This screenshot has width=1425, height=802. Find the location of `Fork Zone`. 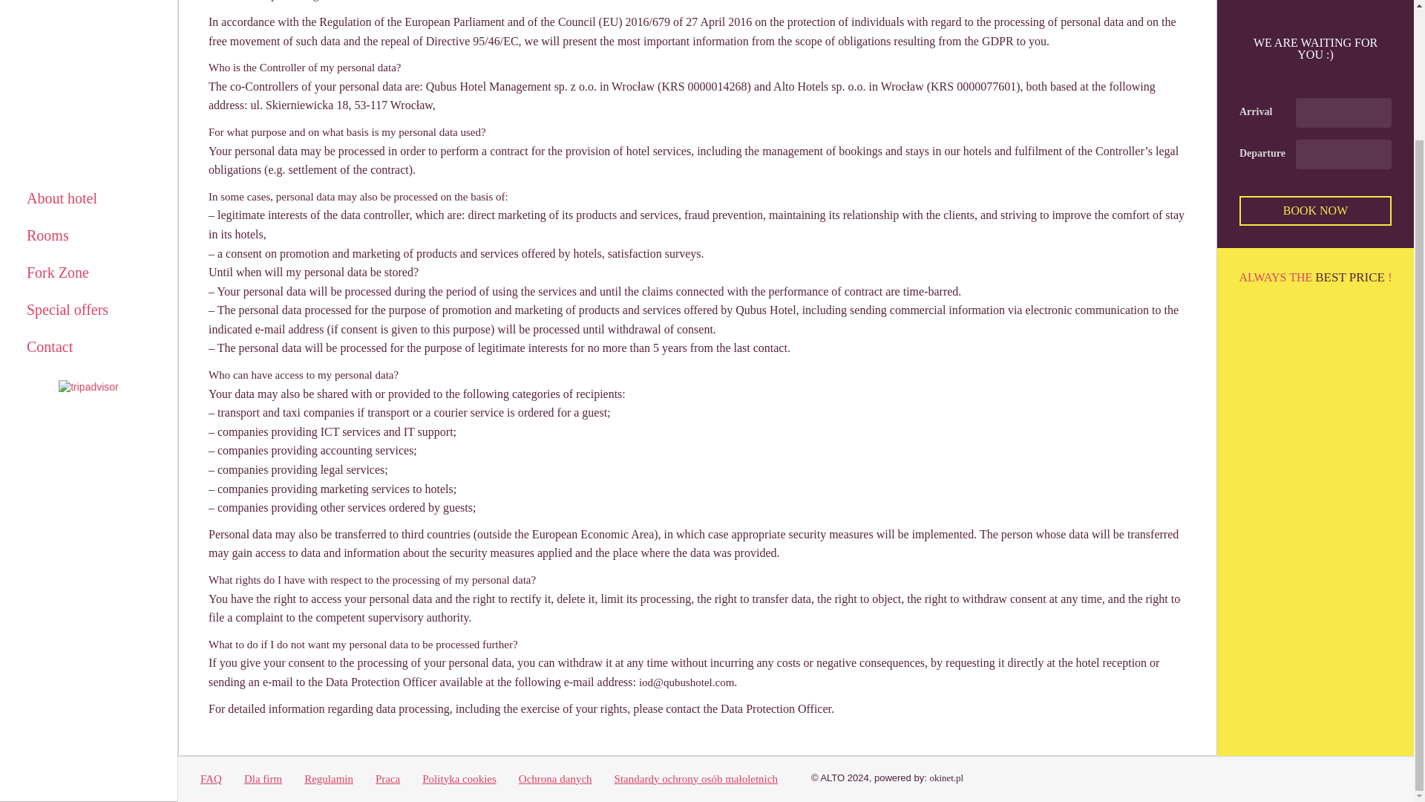

Fork Zone is located at coordinates (88, 113).